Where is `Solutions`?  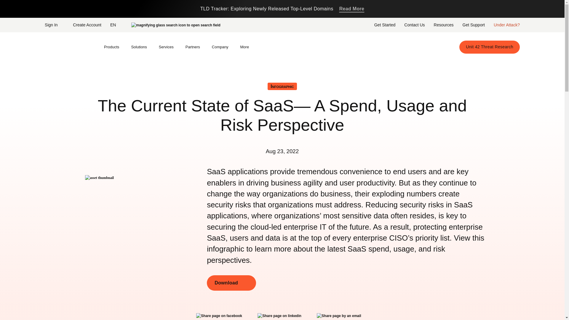 Solutions is located at coordinates (139, 47).